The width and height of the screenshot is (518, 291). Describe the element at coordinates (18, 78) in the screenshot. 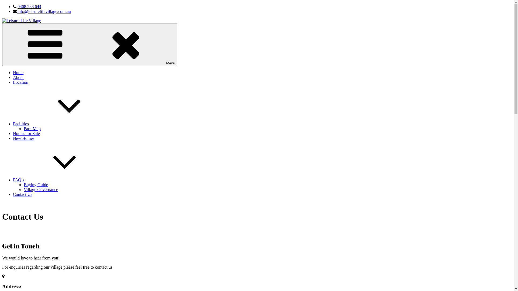

I see `About` at that location.